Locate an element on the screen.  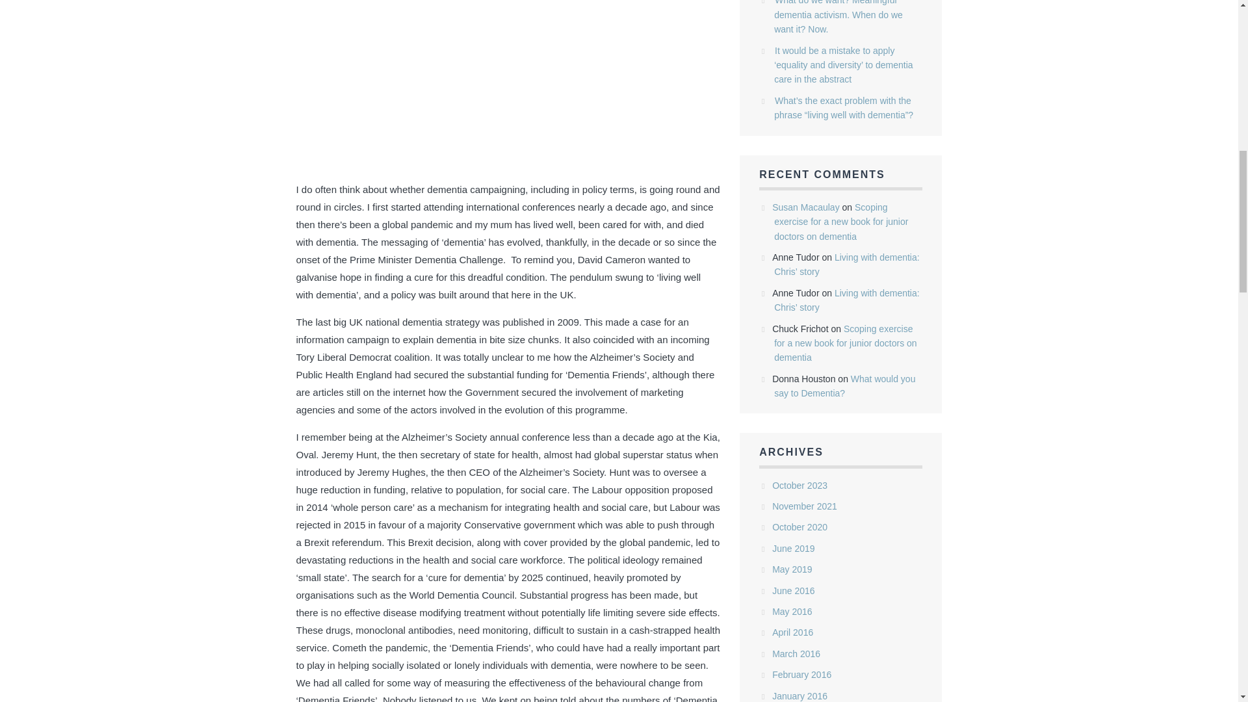
November 2021 is located at coordinates (805, 506).